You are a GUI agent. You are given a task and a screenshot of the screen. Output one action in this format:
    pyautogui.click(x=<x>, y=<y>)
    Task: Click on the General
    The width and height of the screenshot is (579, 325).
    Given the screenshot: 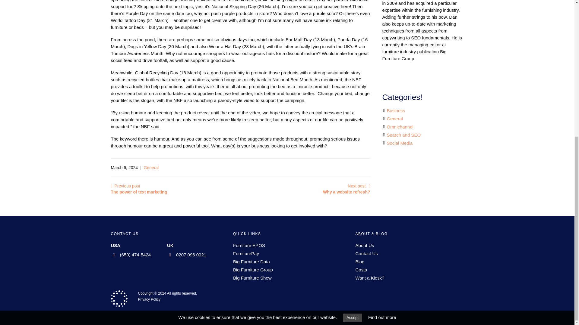 What is the action you would take?
    pyautogui.click(x=365, y=245)
    